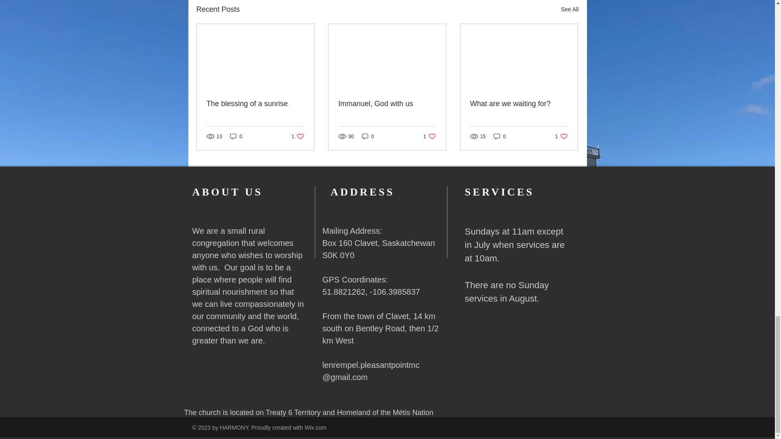  I want to click on What are we waiting for?, so click(519, 104).